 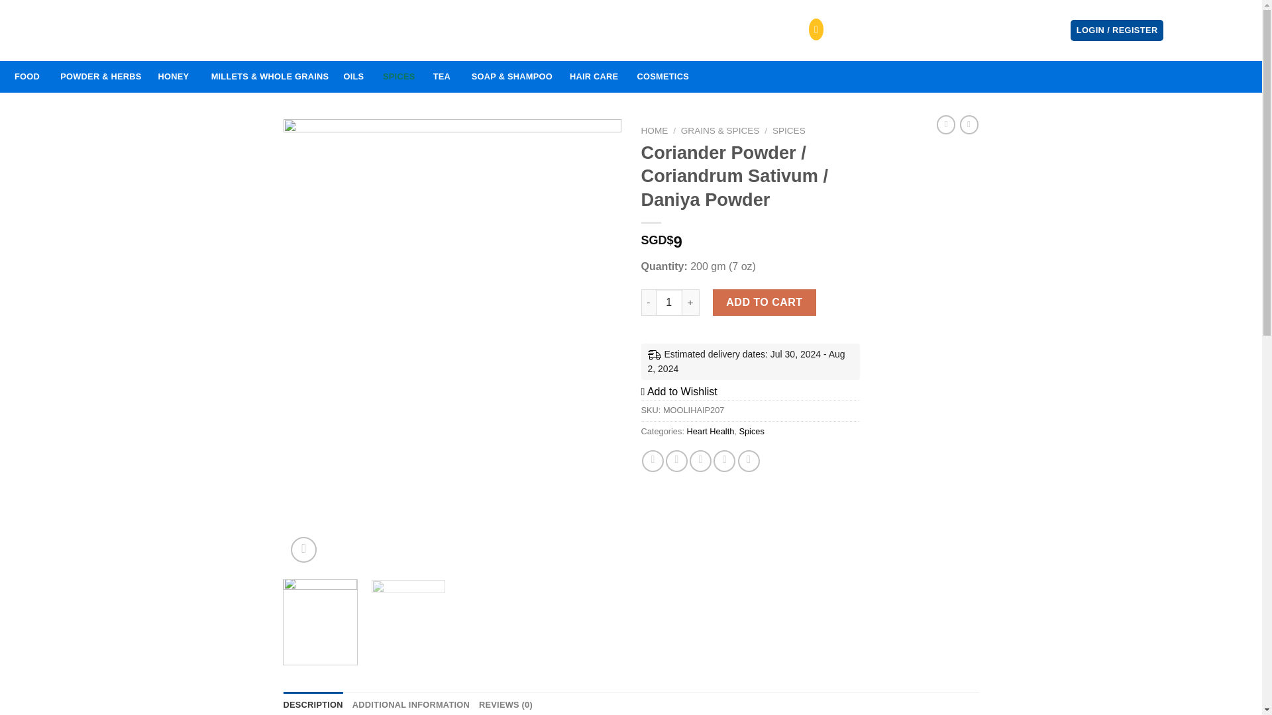 What do you see at coordinates (749, 461) in the screenshot?
I see `Share on Facebook` at bounding box center [749, 461].